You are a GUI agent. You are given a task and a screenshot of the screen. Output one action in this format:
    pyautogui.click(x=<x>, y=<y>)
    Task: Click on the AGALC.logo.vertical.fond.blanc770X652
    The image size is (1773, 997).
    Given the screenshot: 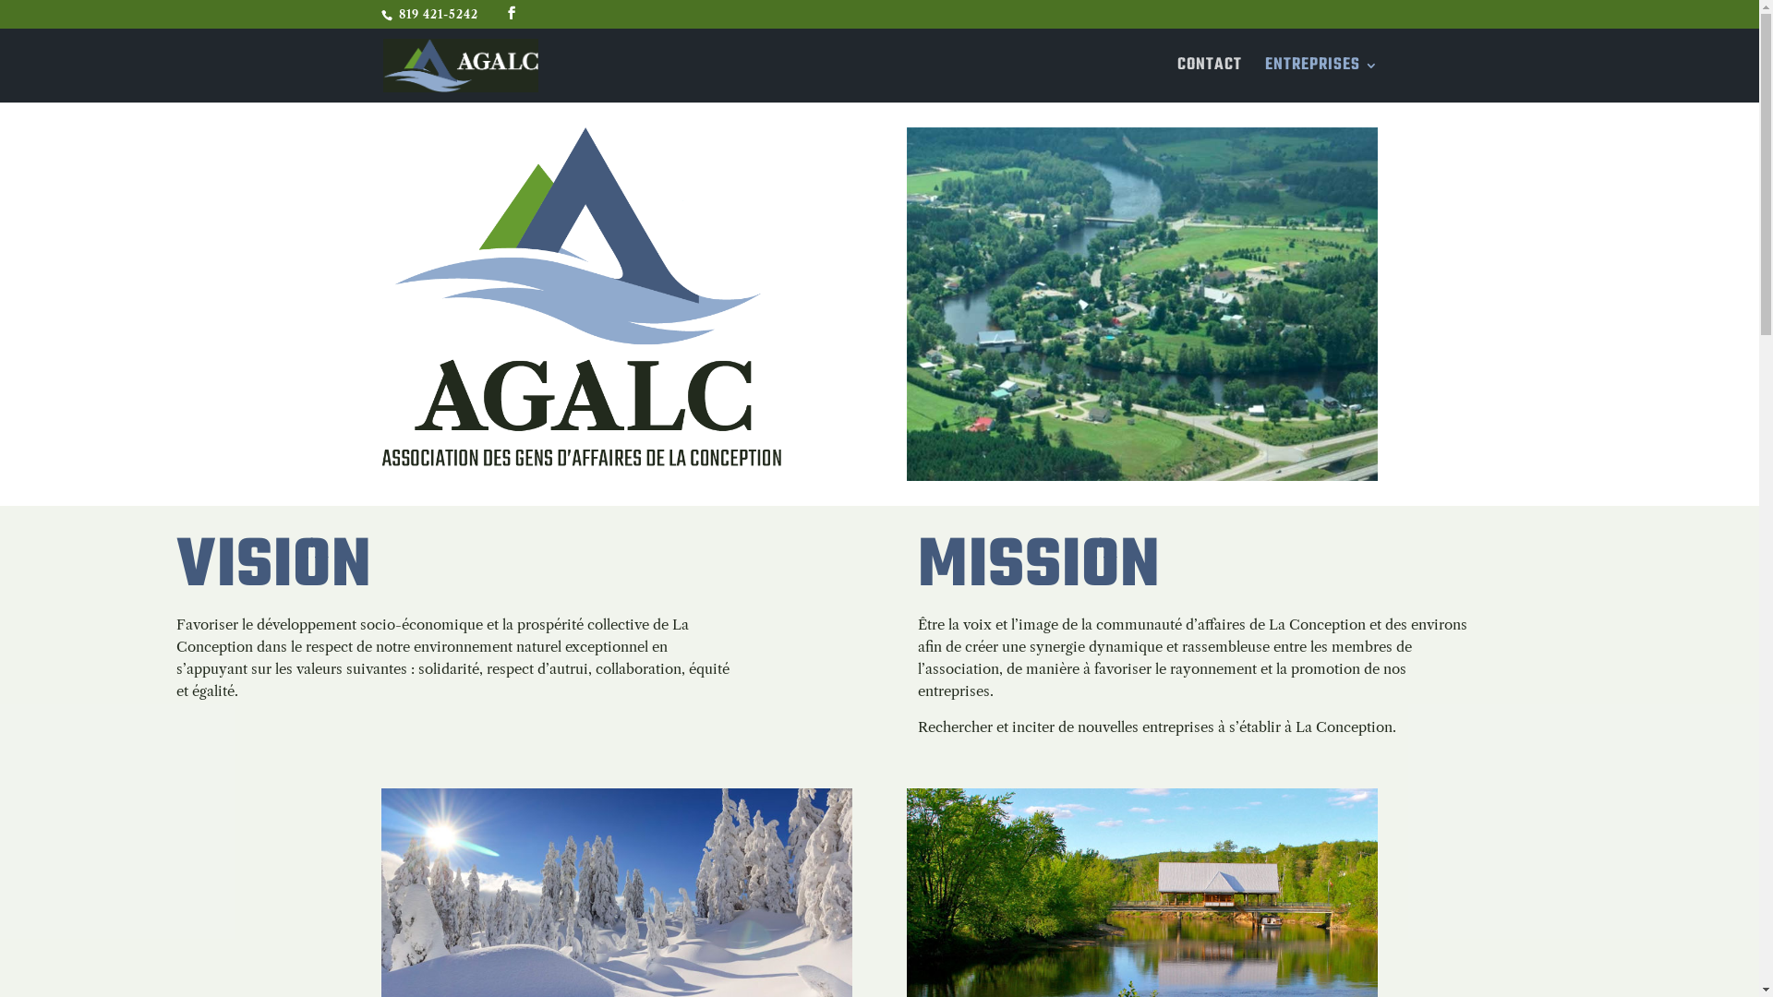 What is the action you would take?
    pyautogui.click(x=581, y=297)
    